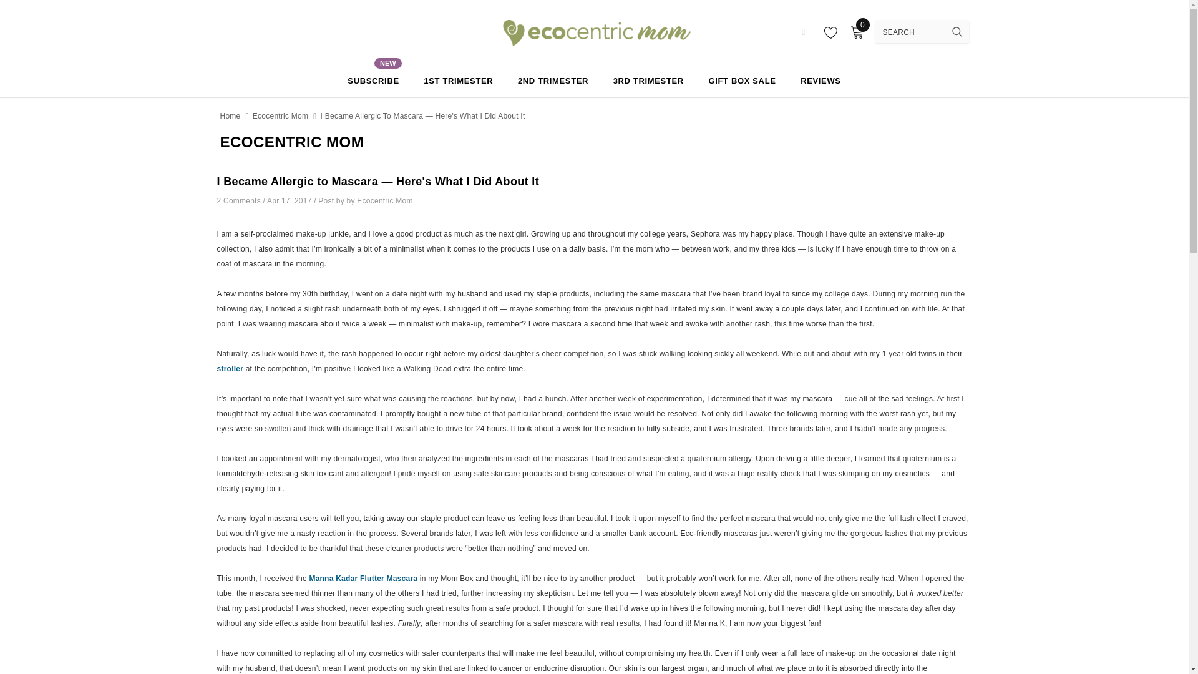 Image resolution: width=1198 pixels, height=674 pixels. What do you see at coordinates (373, 80) in the screenshot?
I see `2ND TRIMESTER` at bounding box center [373, 80].